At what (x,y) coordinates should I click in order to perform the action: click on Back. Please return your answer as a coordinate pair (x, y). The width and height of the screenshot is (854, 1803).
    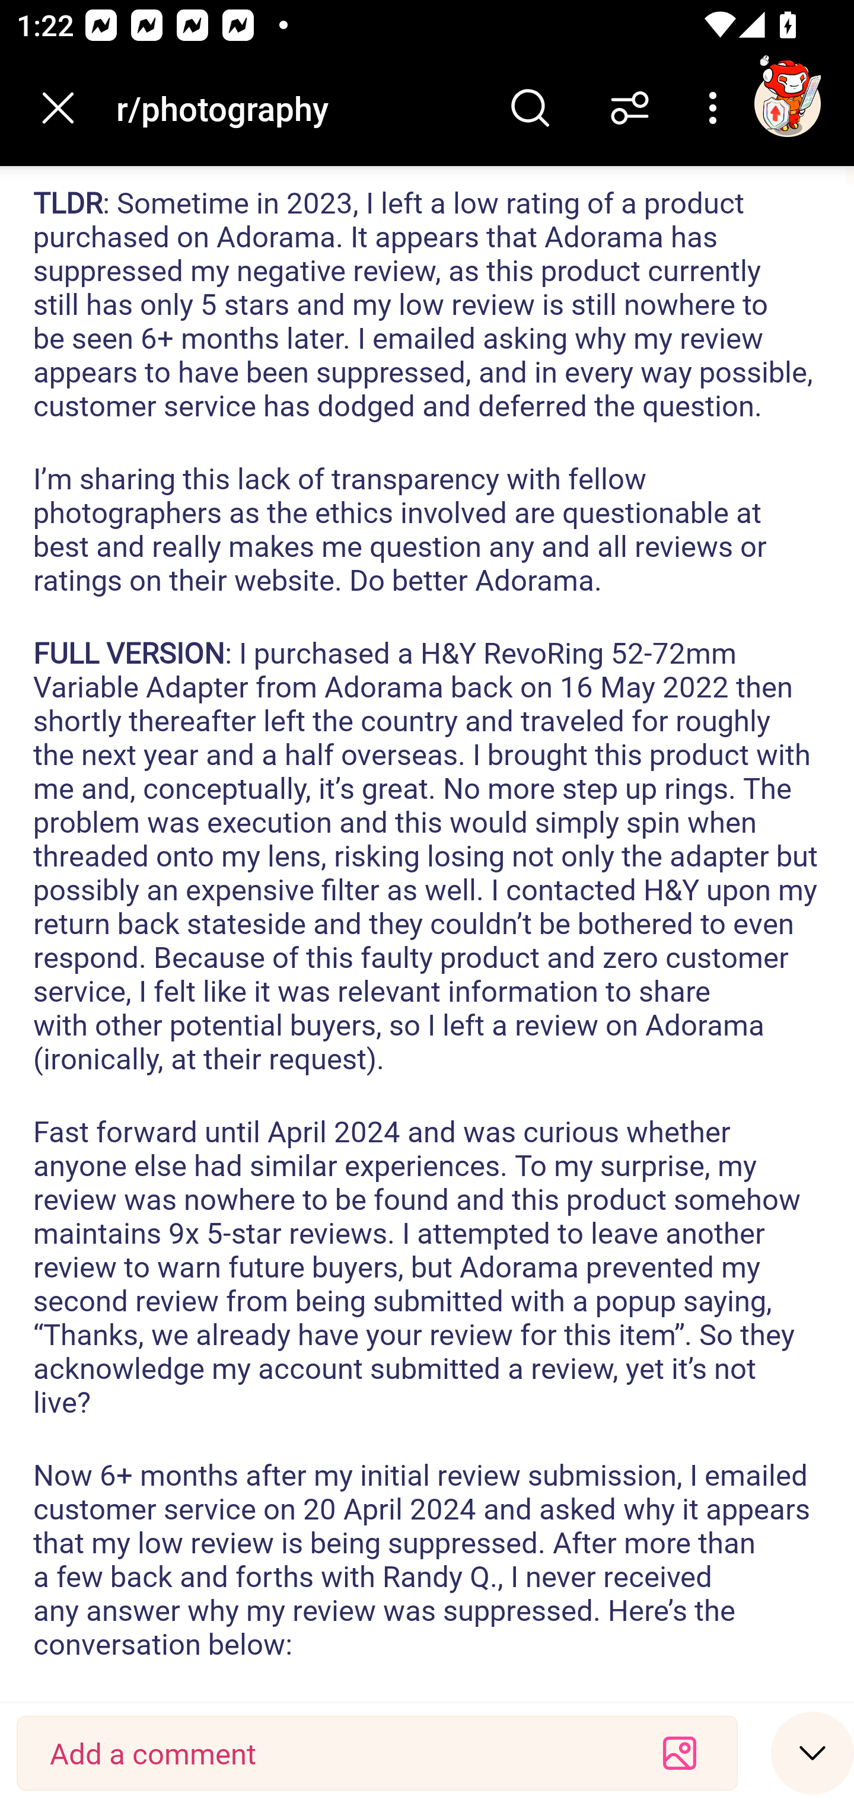
    Looking at the image, I should click on (58, 108).